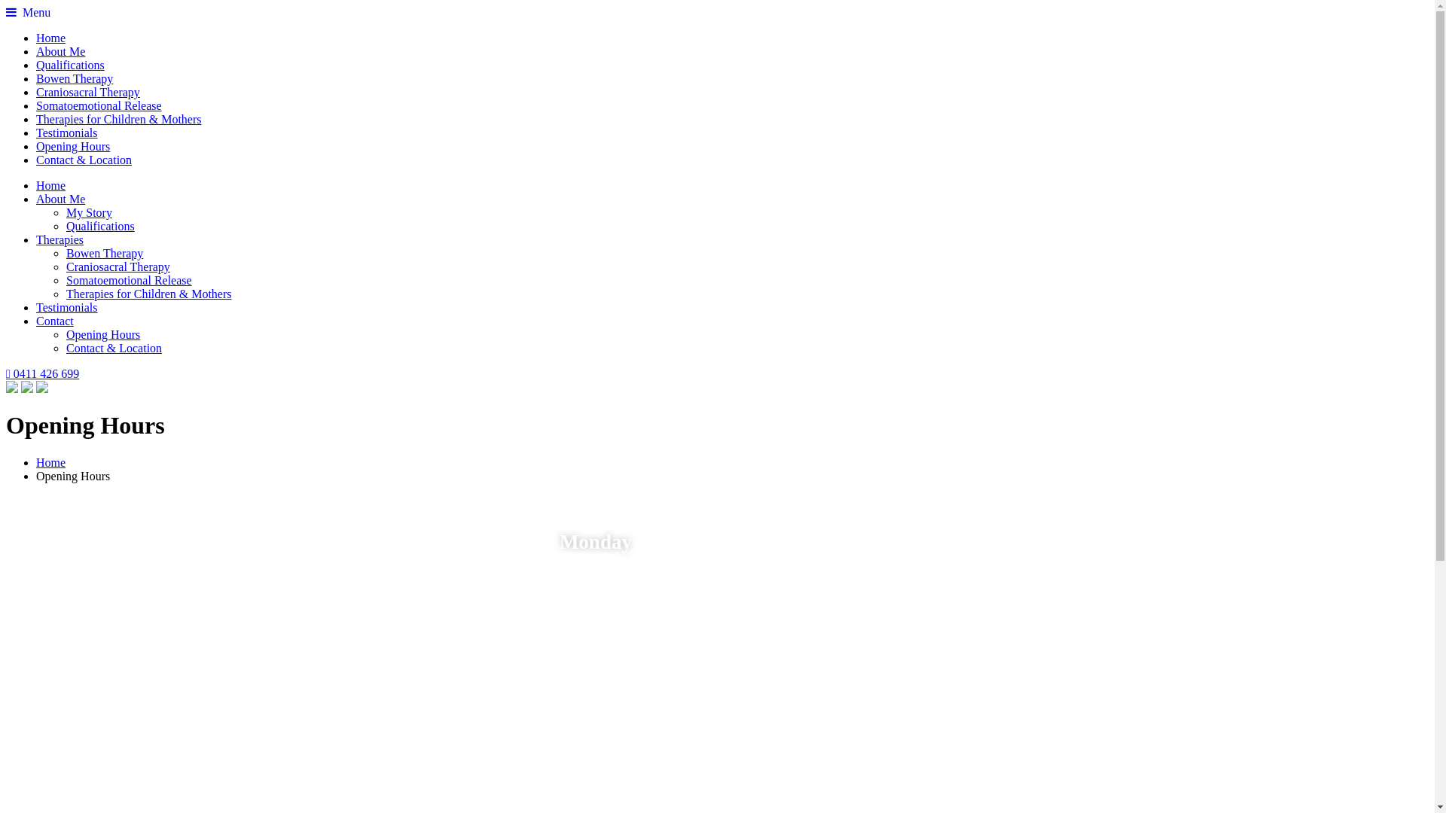 This screenshot has width=1446, height=813. I want to click on Qualifications, so click(101, 226).